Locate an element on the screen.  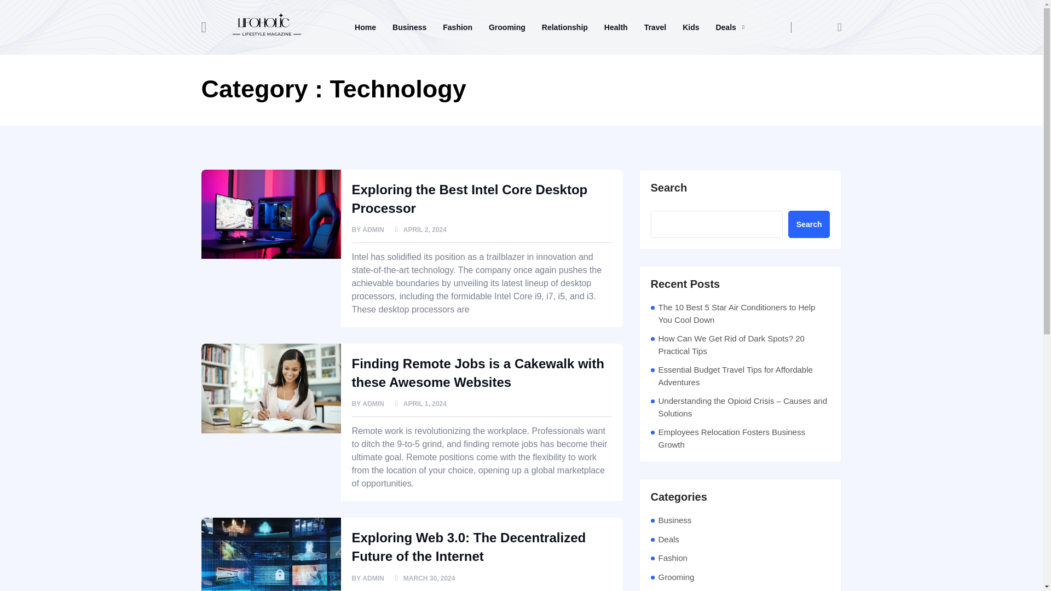
Relationship is located at coordinates (565, 27).